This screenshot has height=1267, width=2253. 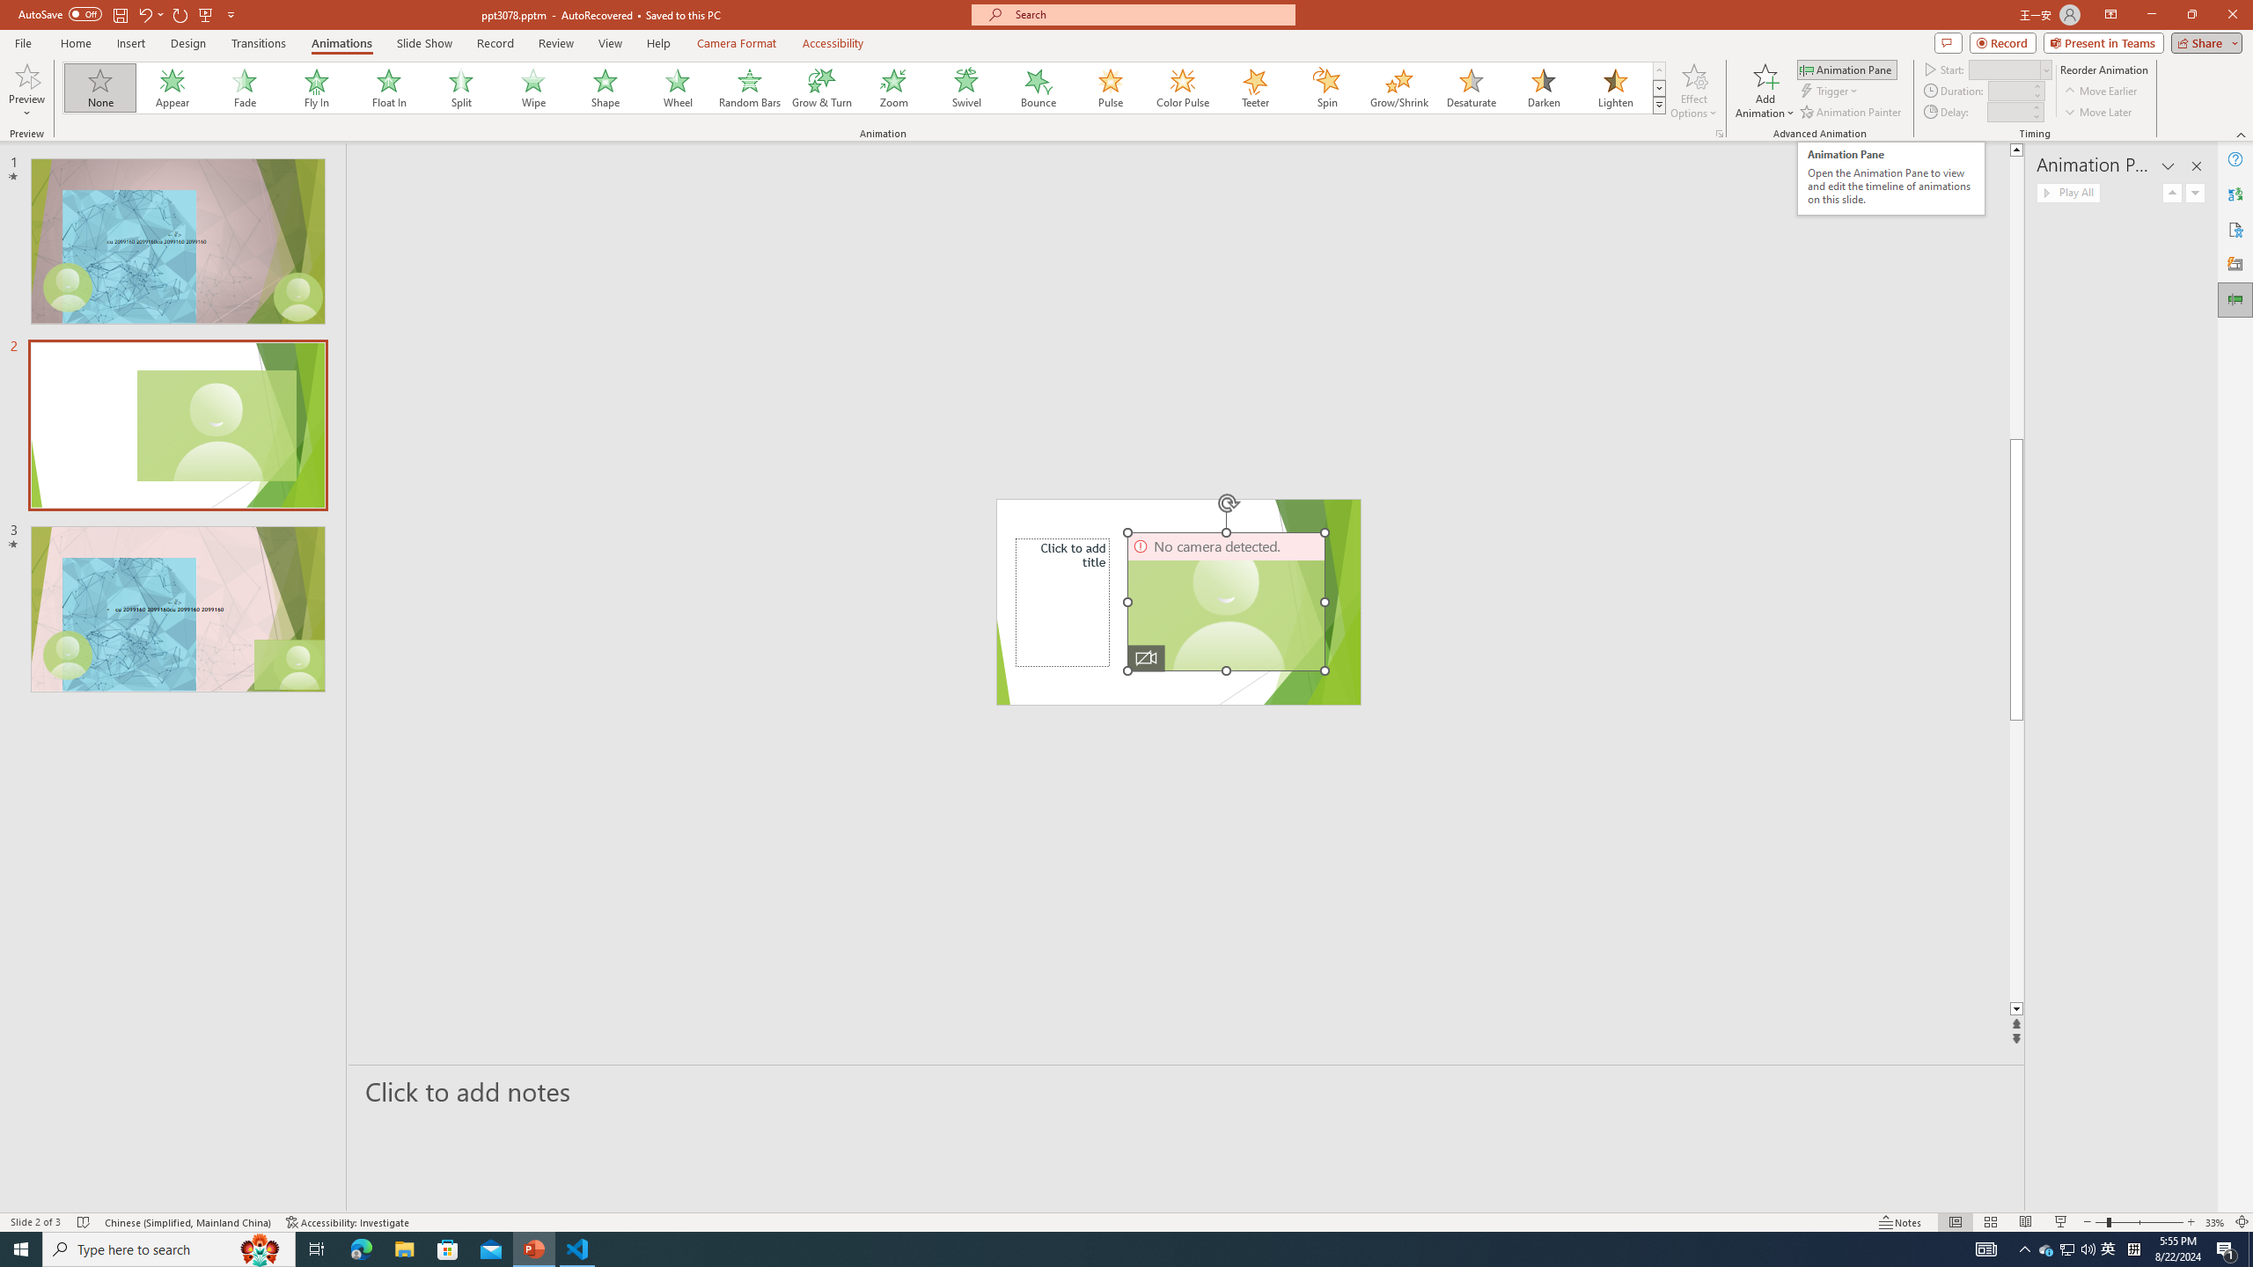 What do you see at coordinates (822, 88) in the screenshot?
I see `Grow & Turn` at bounding box center [822, 88].